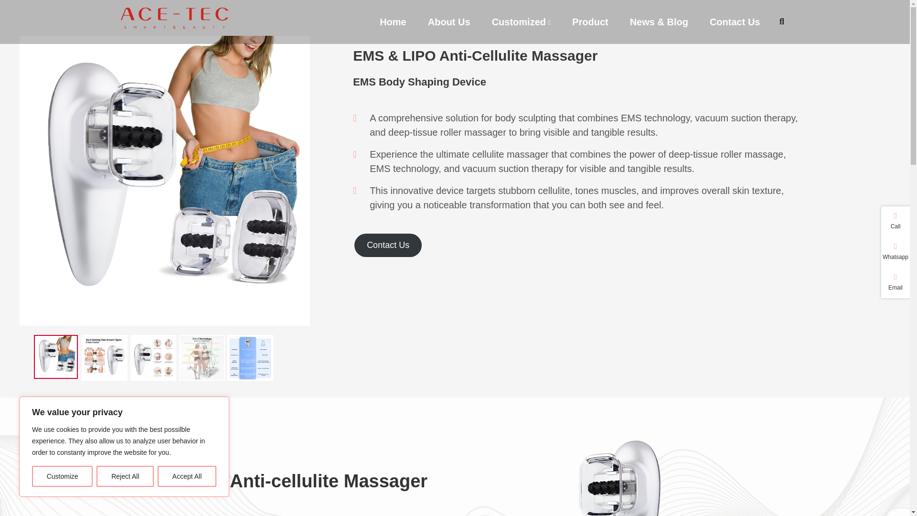  I want to click on Contact Us, so click(735, 18).